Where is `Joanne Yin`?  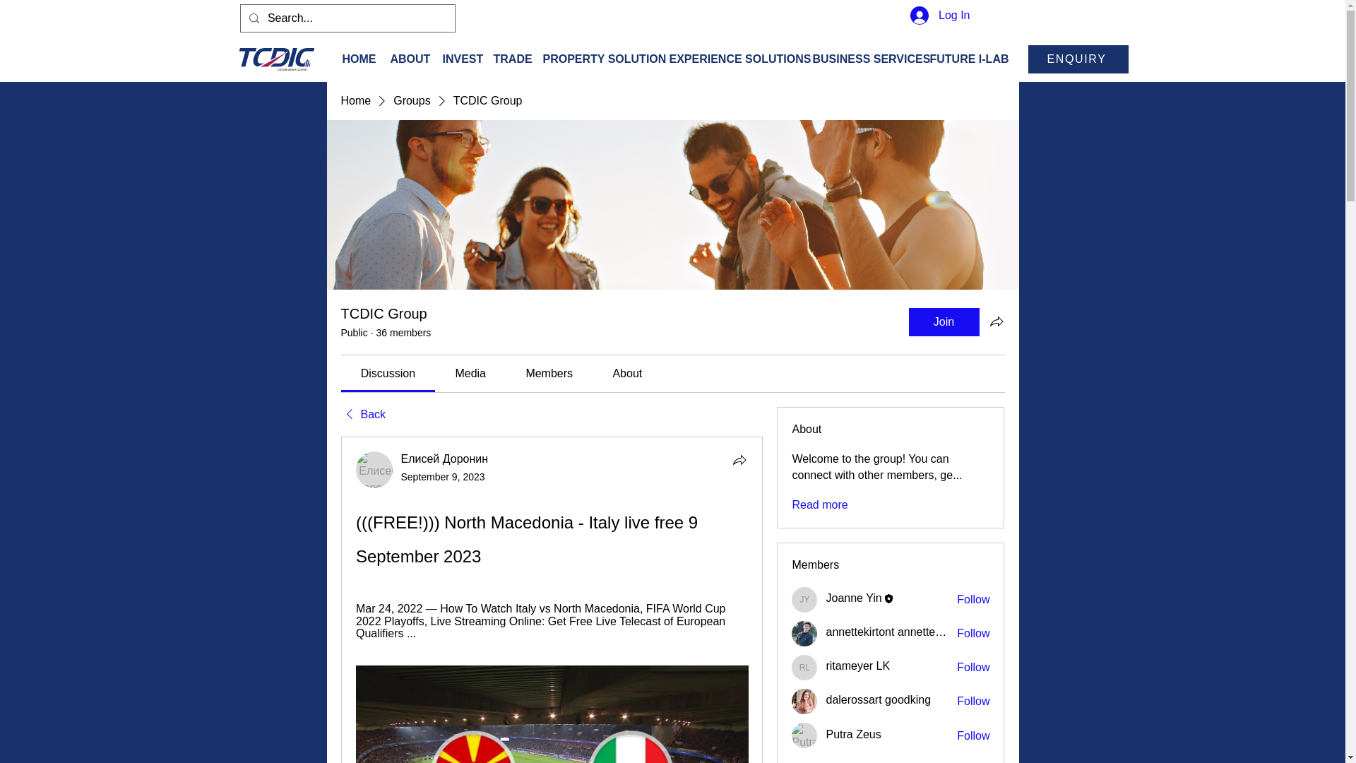 Joanne Yin is located at coordinates (853, 598).